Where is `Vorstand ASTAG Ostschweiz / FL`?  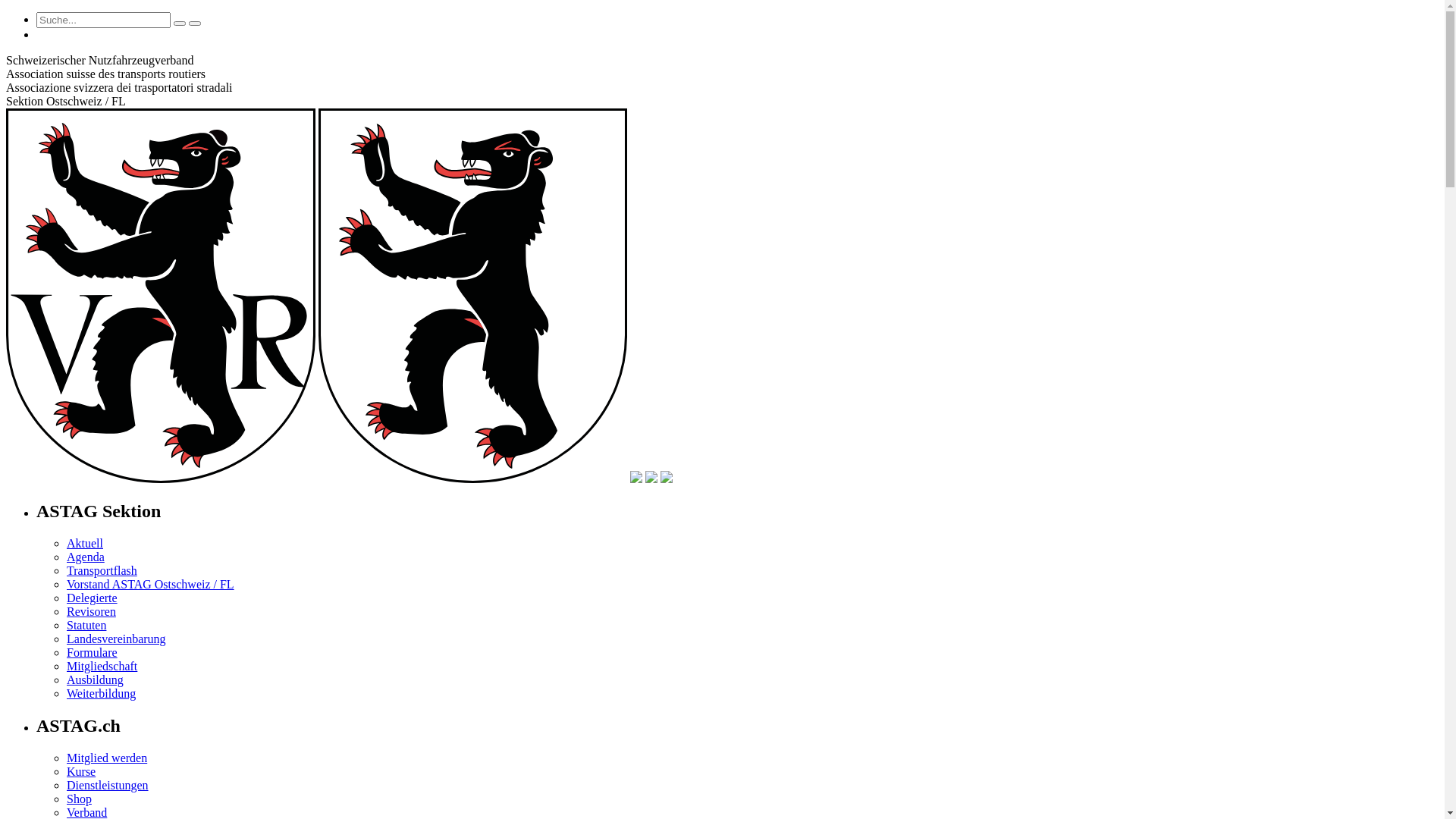 Vorstand ASTAG Ostschweiz / FL is located at coordinates (150, 584).